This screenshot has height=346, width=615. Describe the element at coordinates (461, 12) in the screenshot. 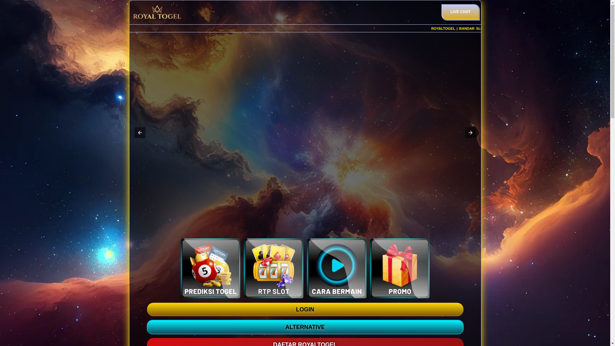

I see `LIVE CHAT` at that location.